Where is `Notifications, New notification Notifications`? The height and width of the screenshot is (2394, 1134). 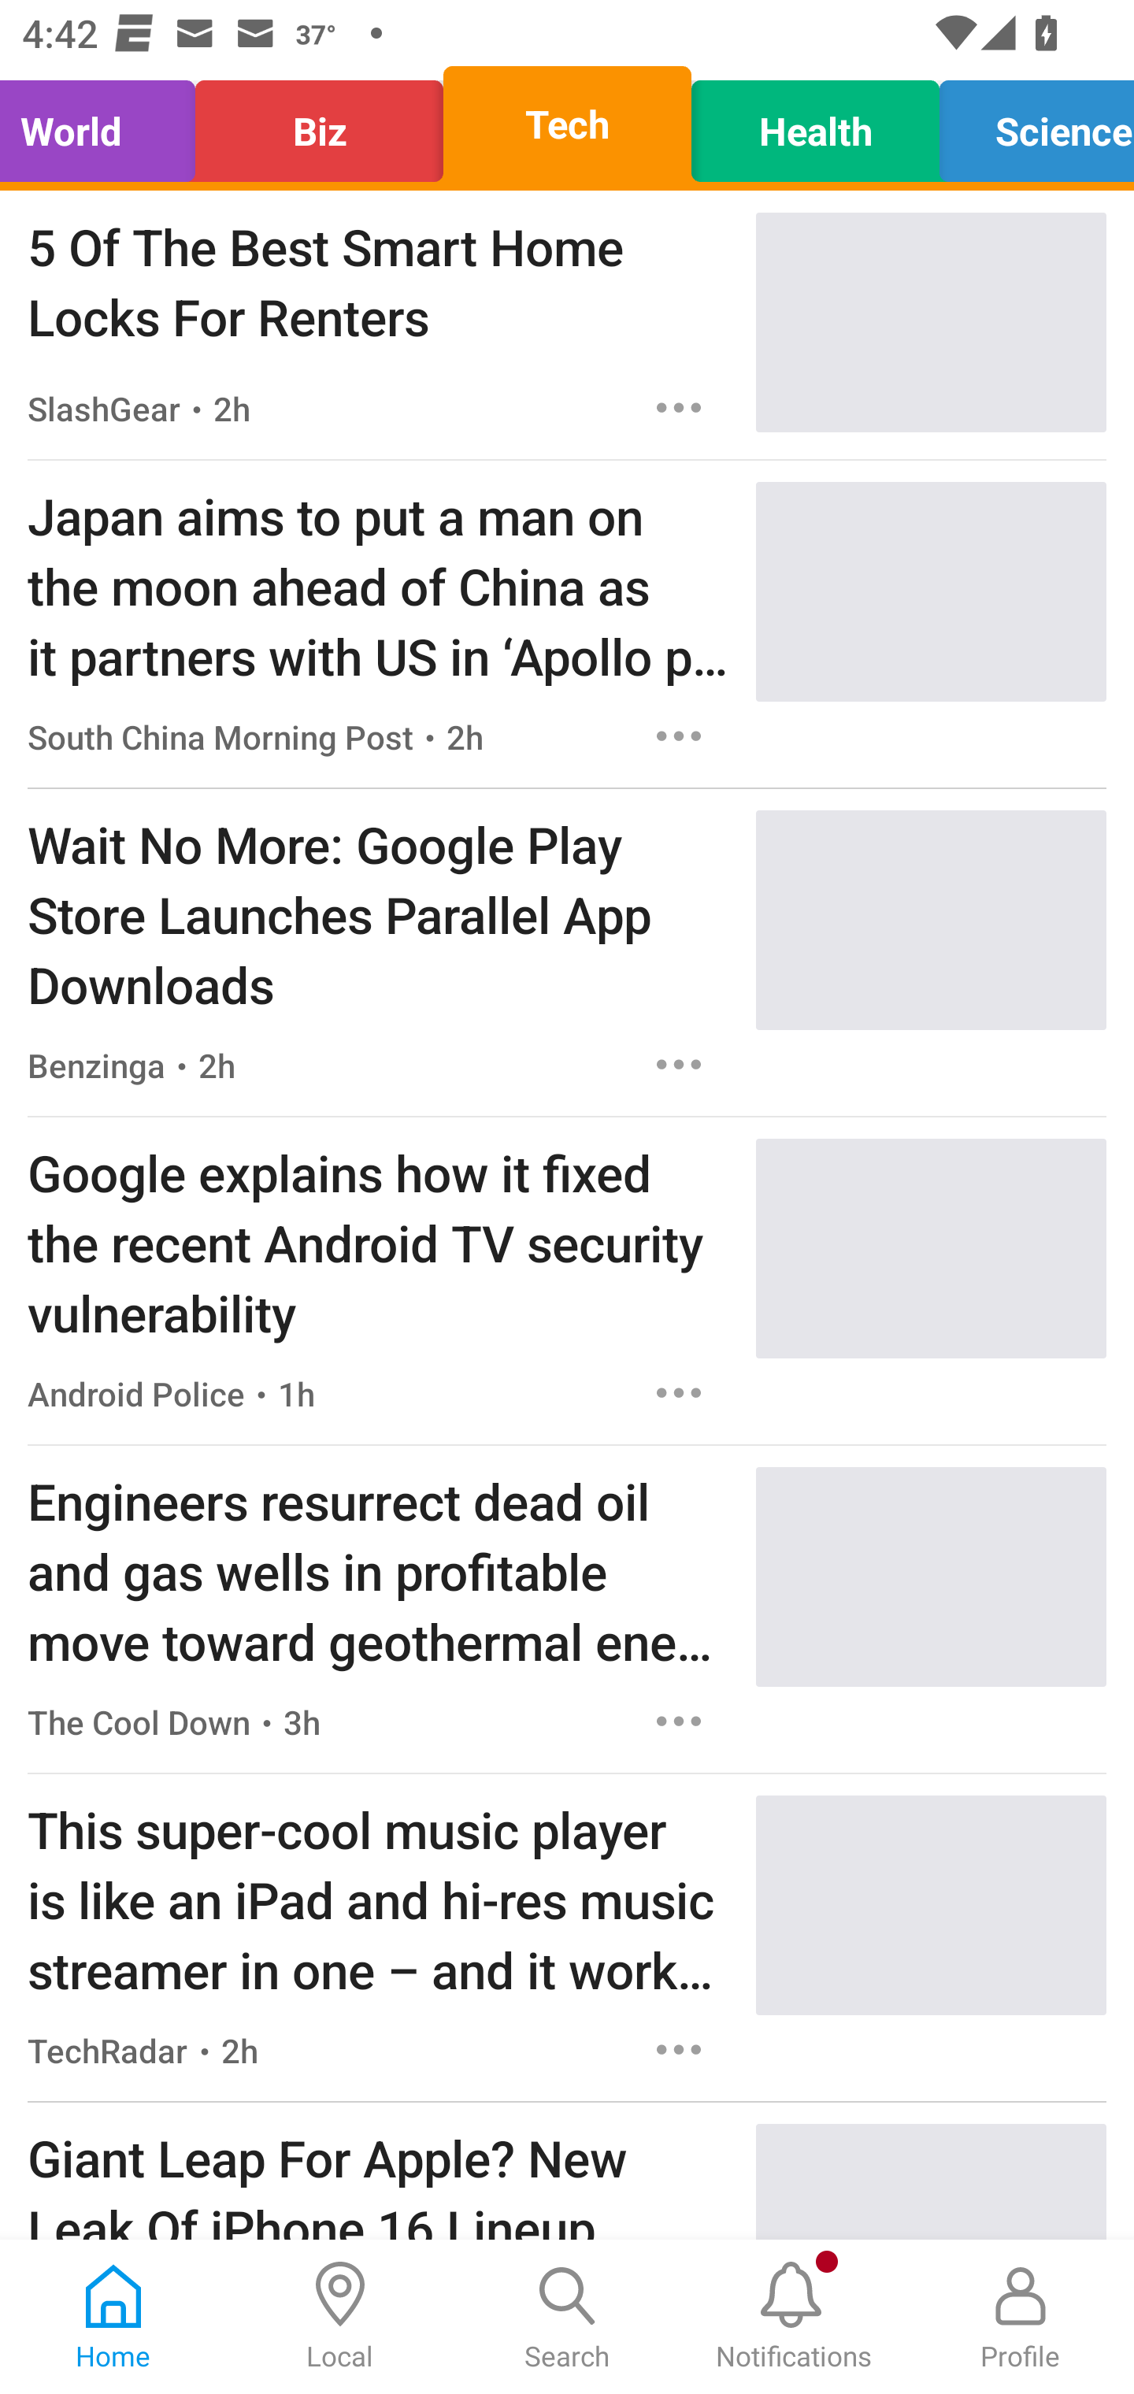 Notifications, New notification Notifications is located at coordinates (794, 2317).